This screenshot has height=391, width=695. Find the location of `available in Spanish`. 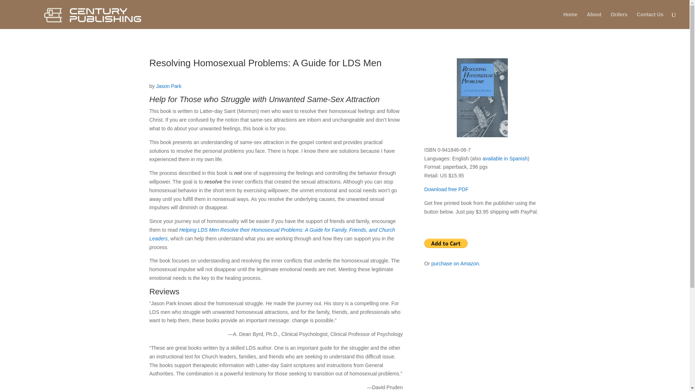

available in Spanish is located at coordinates (505, 159).